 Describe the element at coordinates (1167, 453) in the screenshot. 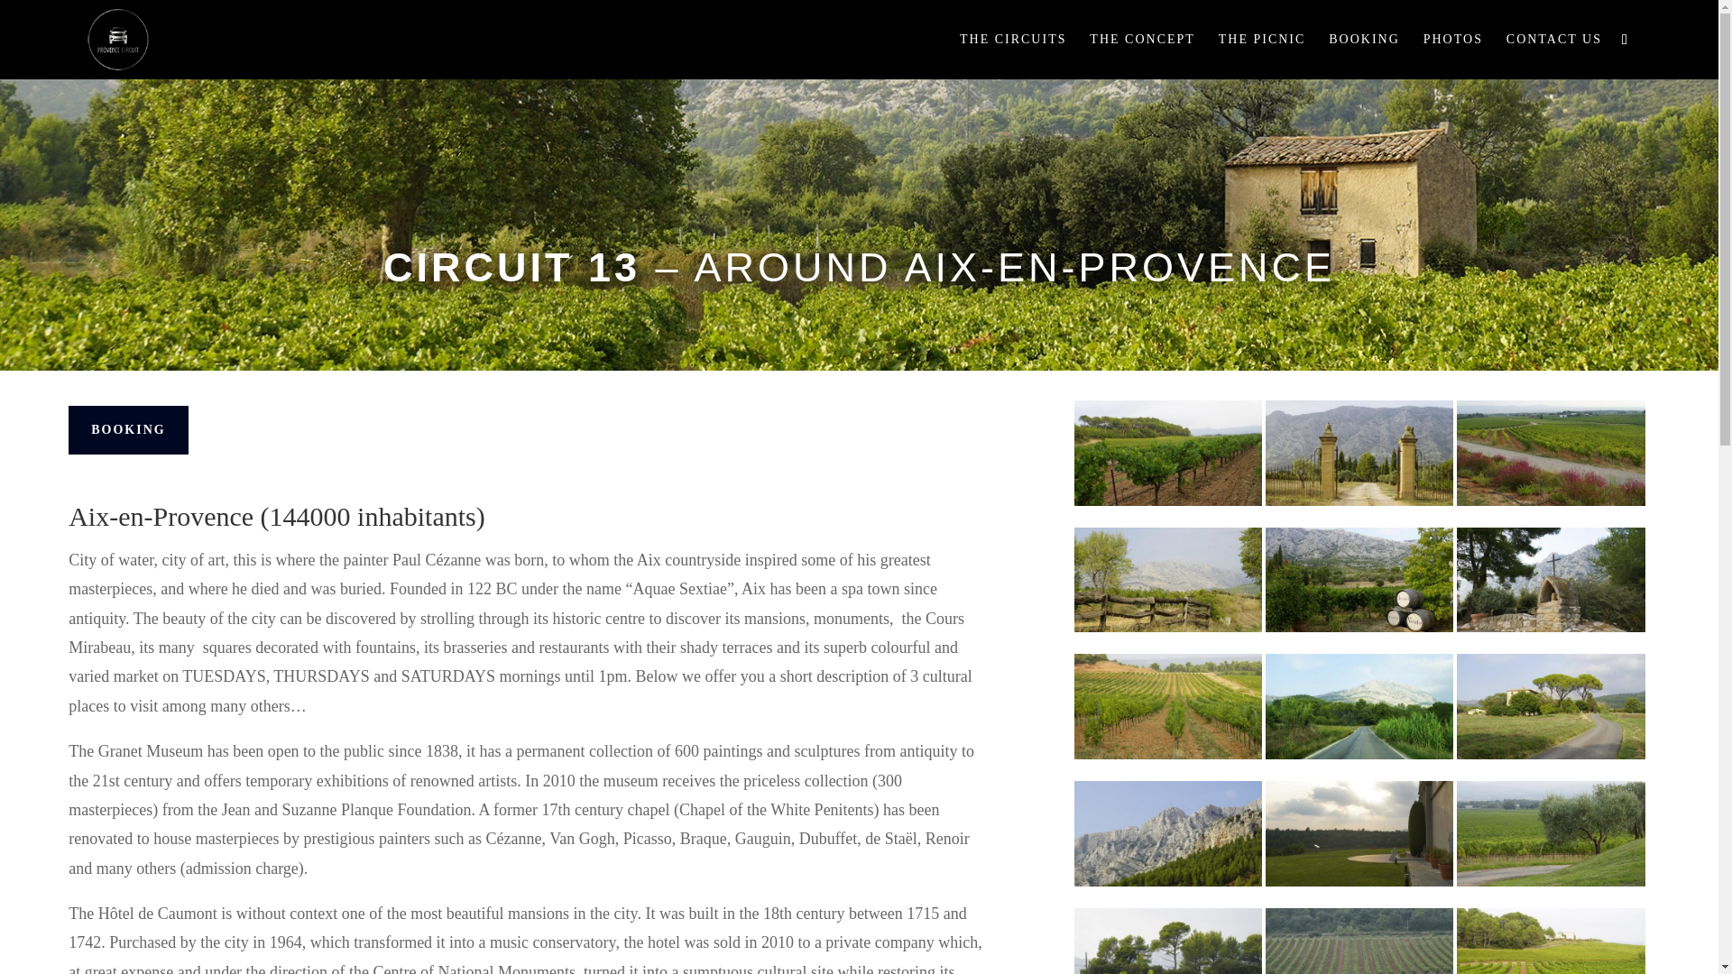

I see ` DSC4587-min` at that location.